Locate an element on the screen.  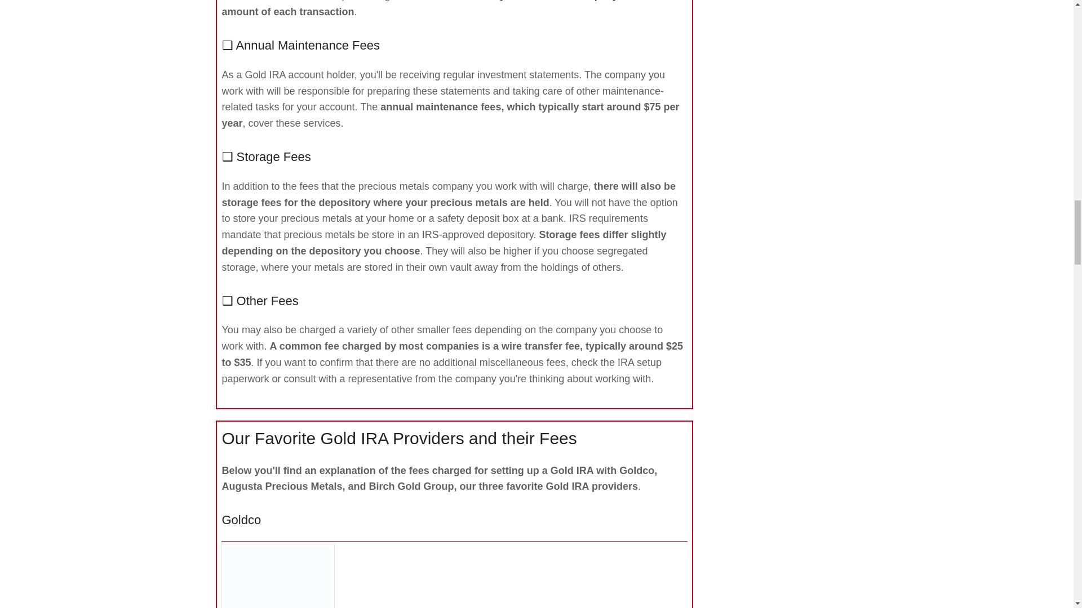
Goldco is located at coordinates (277, 578).